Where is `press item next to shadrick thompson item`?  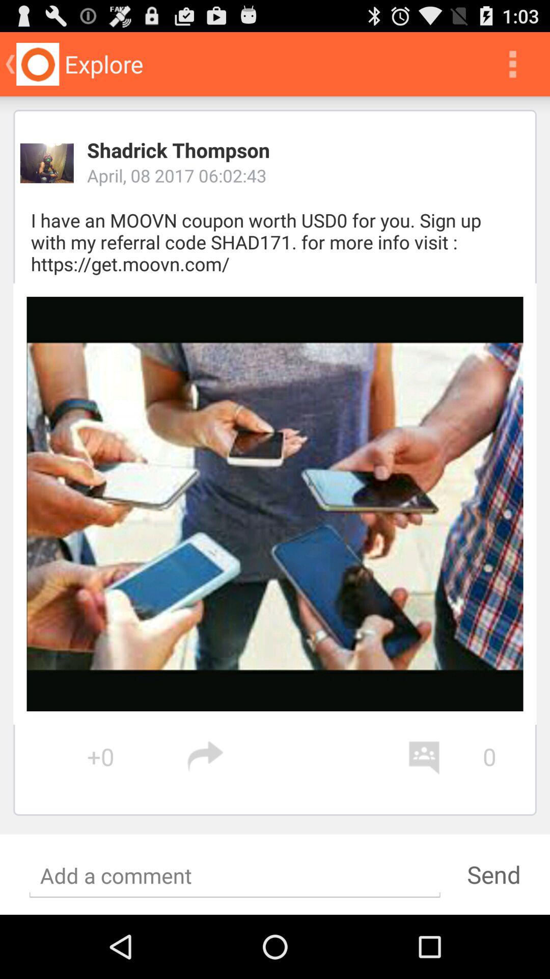
press item next to shadrick thompson item is located at coordinates (47, 163).